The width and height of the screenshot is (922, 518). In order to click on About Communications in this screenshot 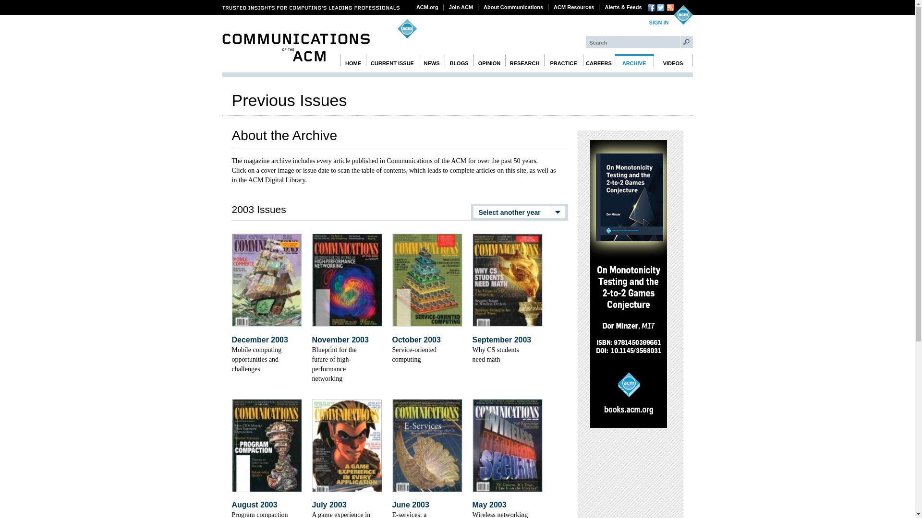, I will do `click(513, 7)`.